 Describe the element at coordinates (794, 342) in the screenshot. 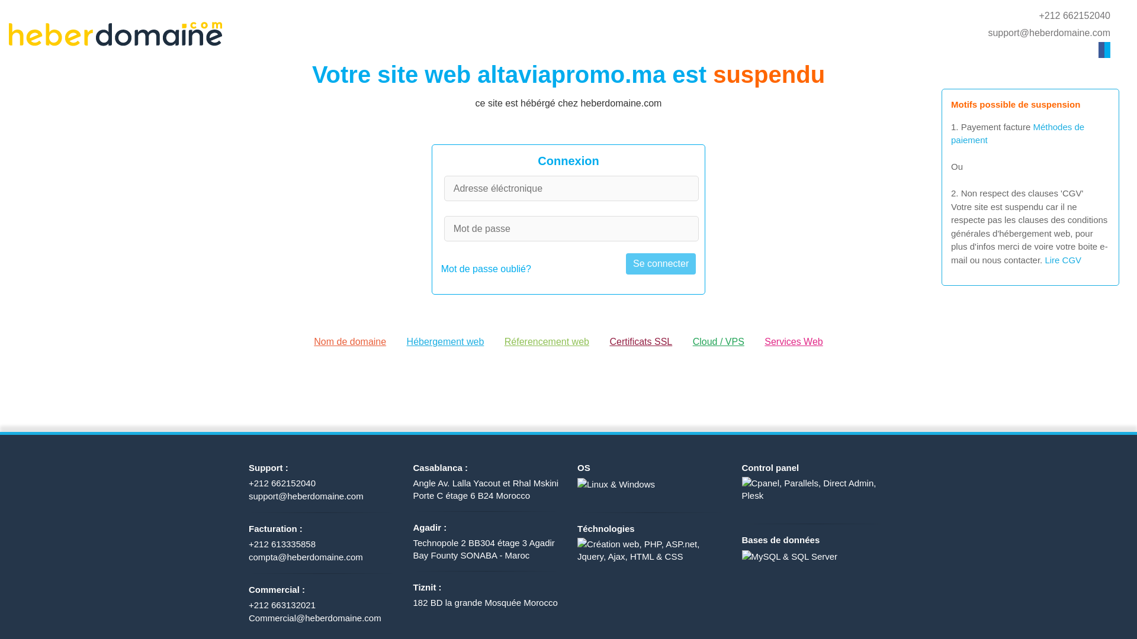

I see `Services Web` at that location.